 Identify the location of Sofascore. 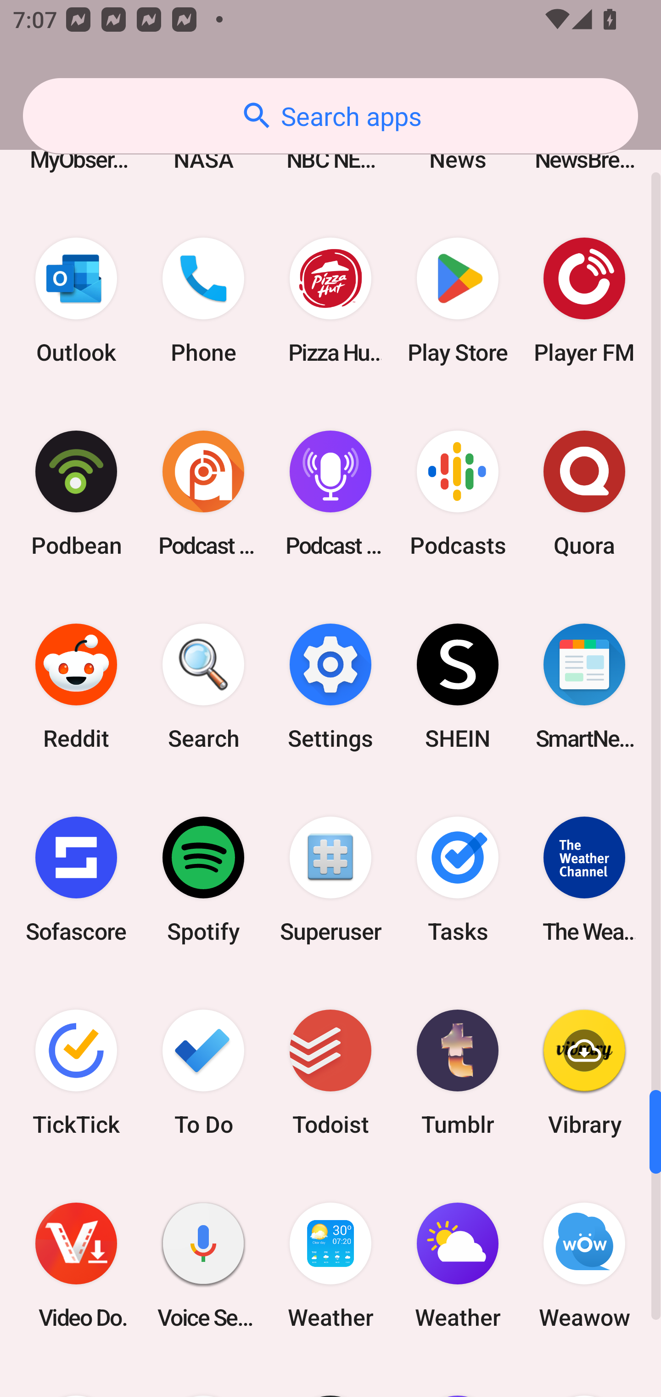
(76, 880).